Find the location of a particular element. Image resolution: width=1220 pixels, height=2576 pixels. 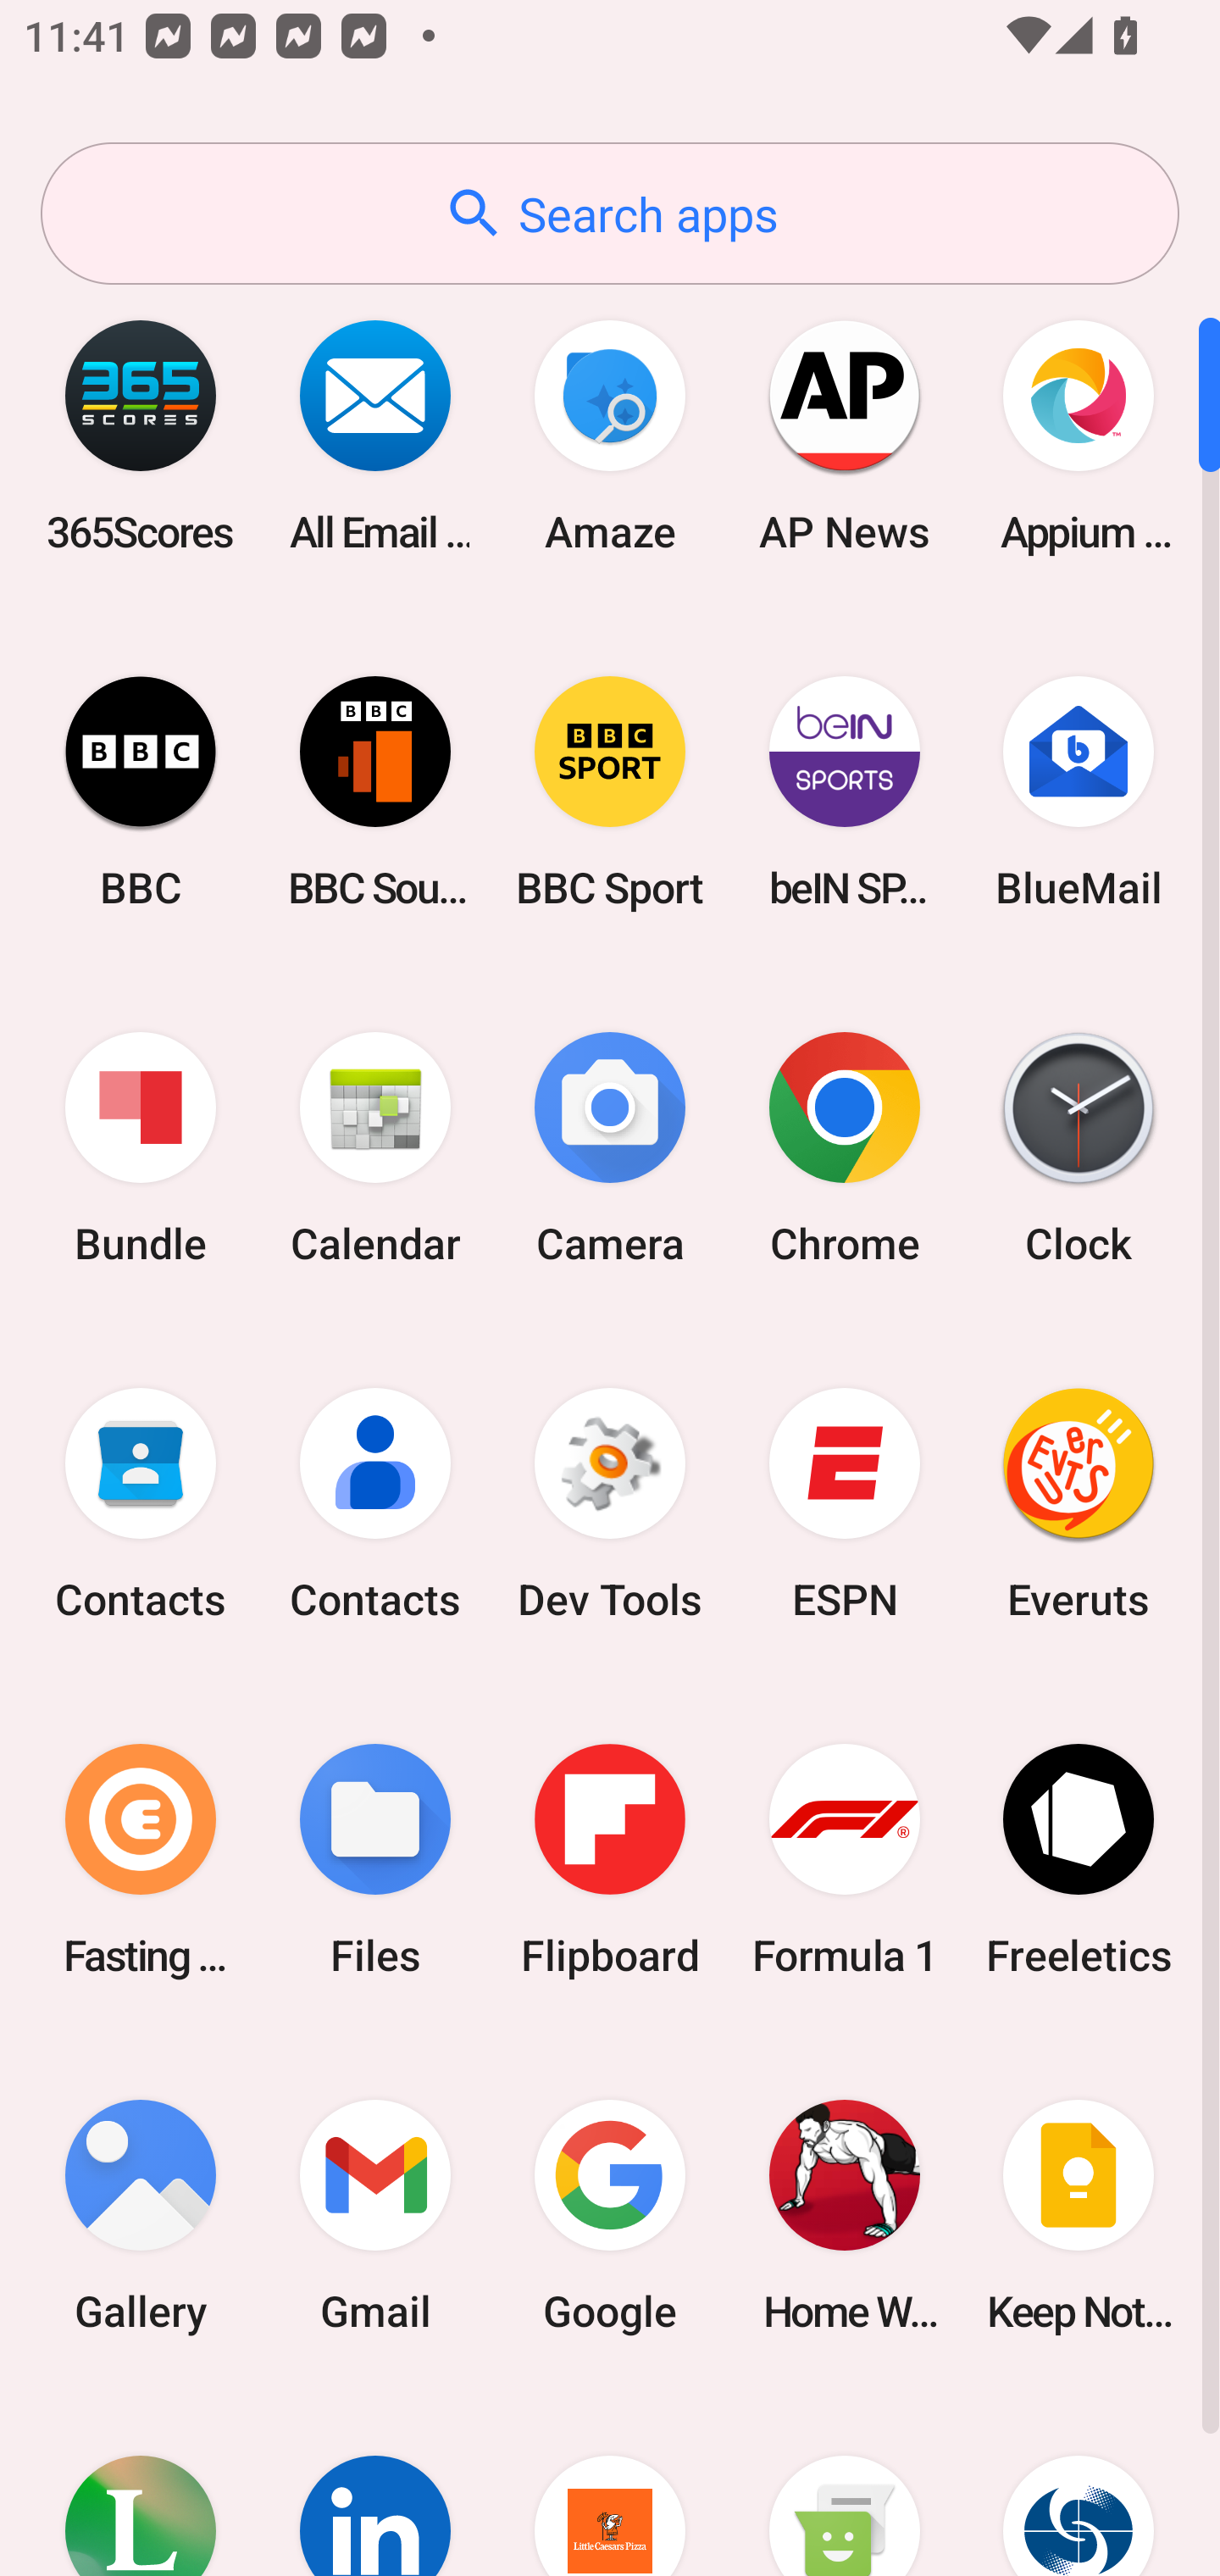

365Scores is located at coordinates (141, 436).